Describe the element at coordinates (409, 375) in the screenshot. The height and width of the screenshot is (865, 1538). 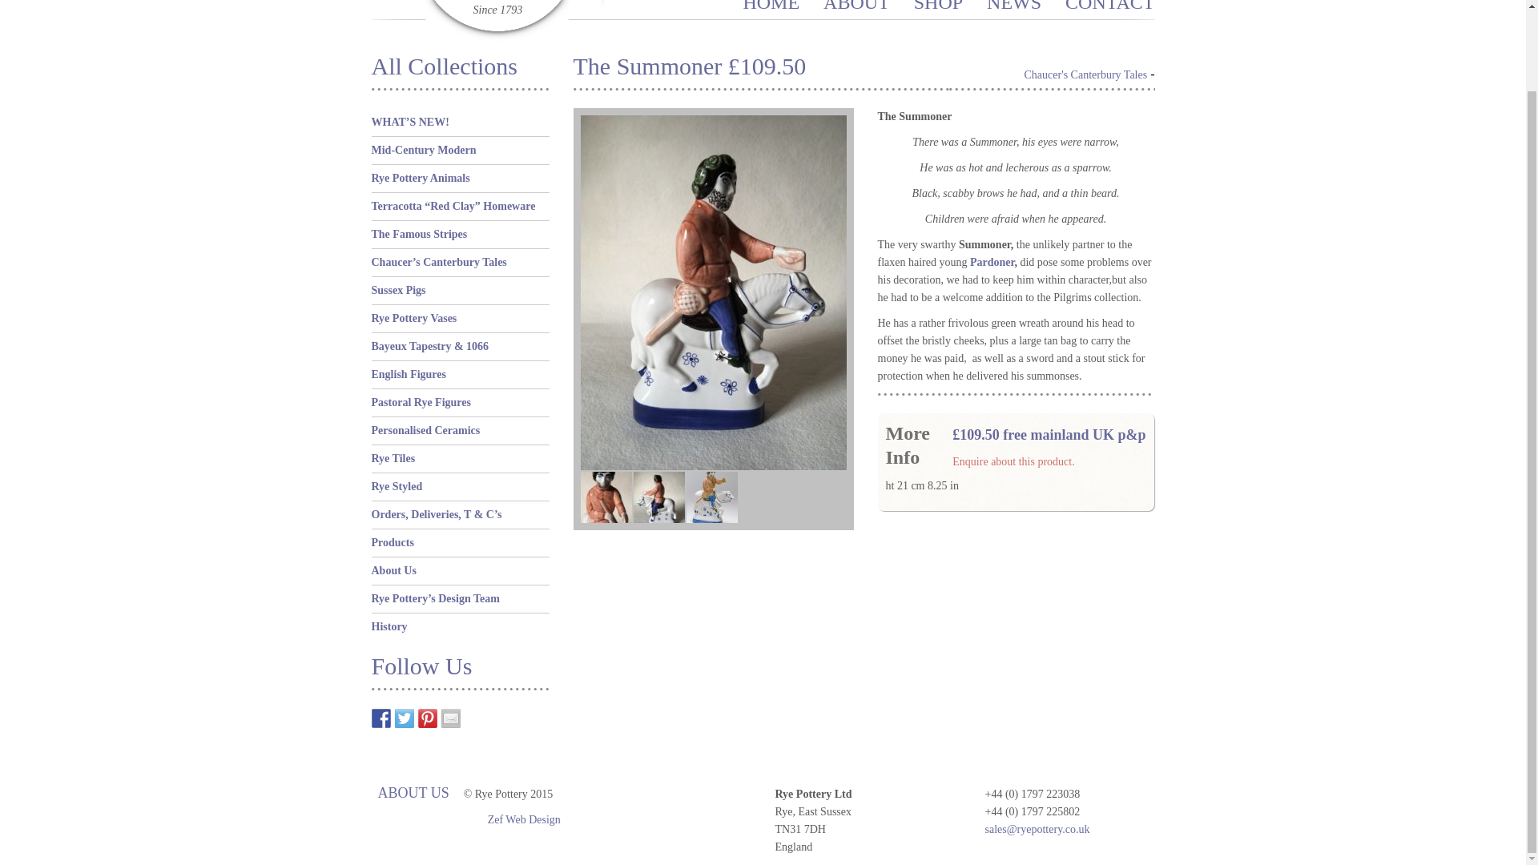
I see `English Figures` at that location.